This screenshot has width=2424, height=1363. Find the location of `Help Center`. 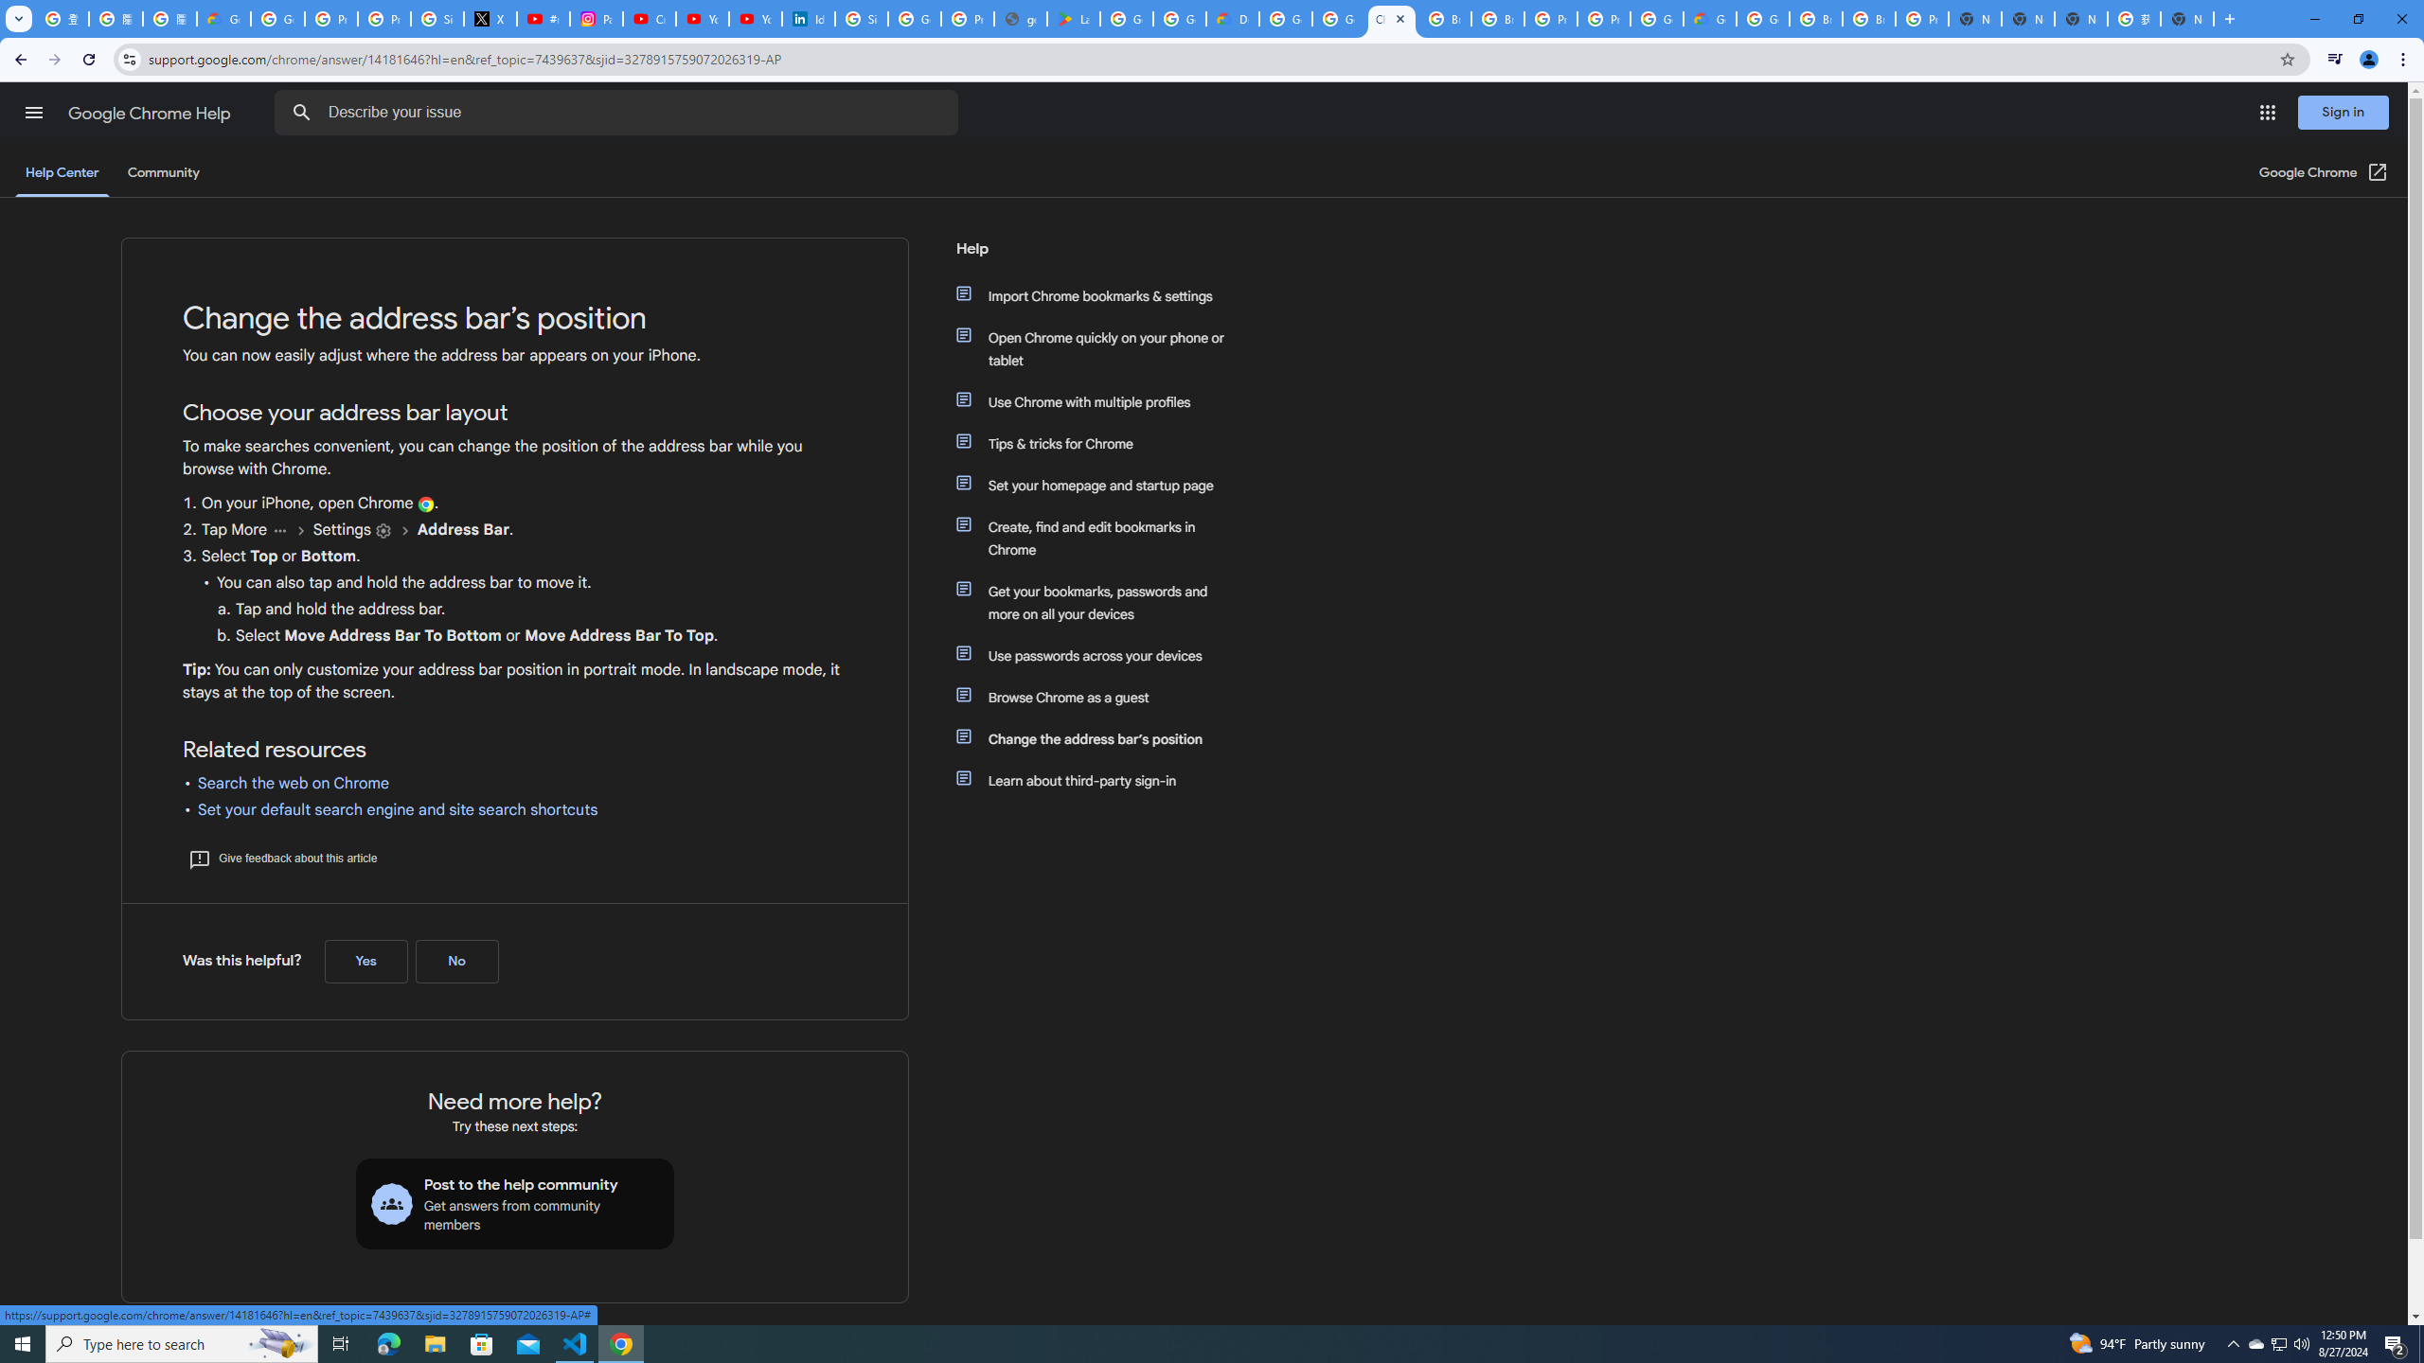

Help Center is located at coordinates (62, 172).